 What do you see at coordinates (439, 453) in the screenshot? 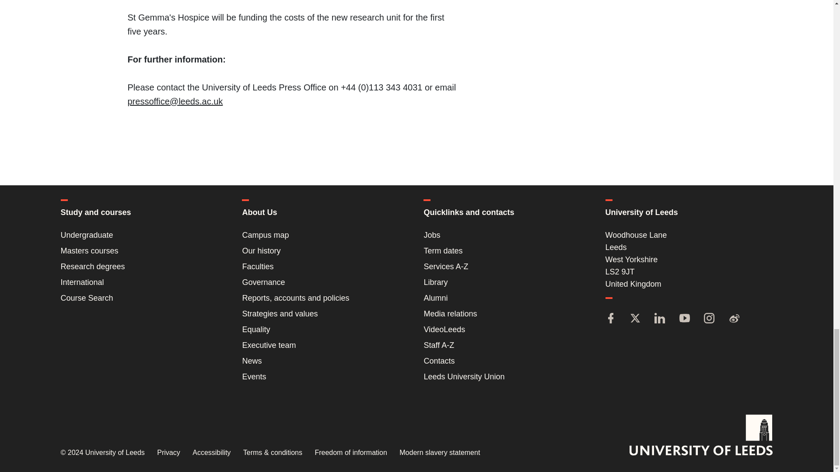
I see `Go to Modern slavery statement page` at bounding box center [439, 453].